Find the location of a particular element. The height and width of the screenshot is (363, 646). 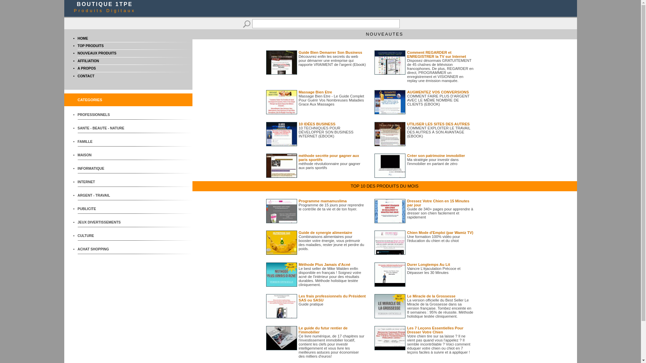

NOUVEAUX PRODUITS is located at coordinates (97, 53).